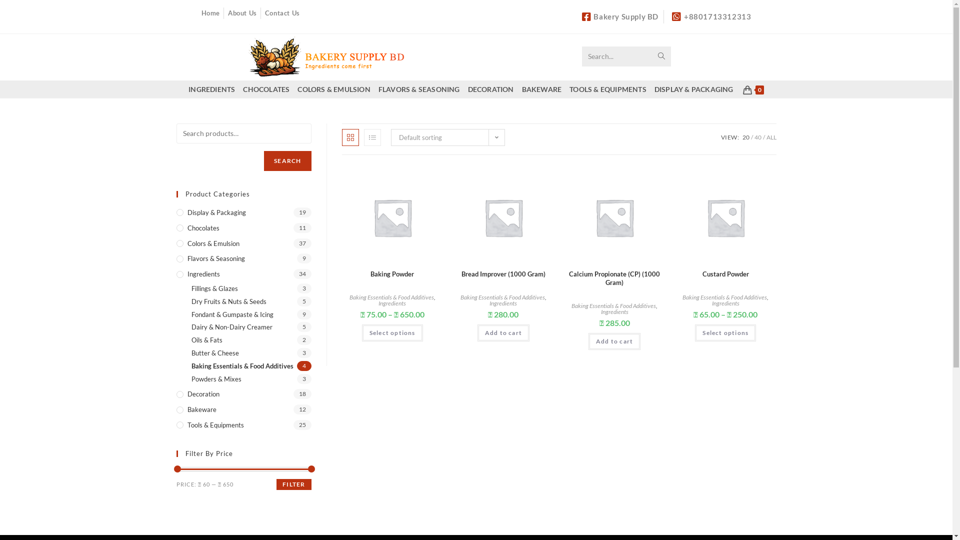 Image resolution: width=960 pixels, height=540 pixels. What do you see at coordinates (392, 333) in the screenshot?
I see `Select options` at bounding box center [392, 333].